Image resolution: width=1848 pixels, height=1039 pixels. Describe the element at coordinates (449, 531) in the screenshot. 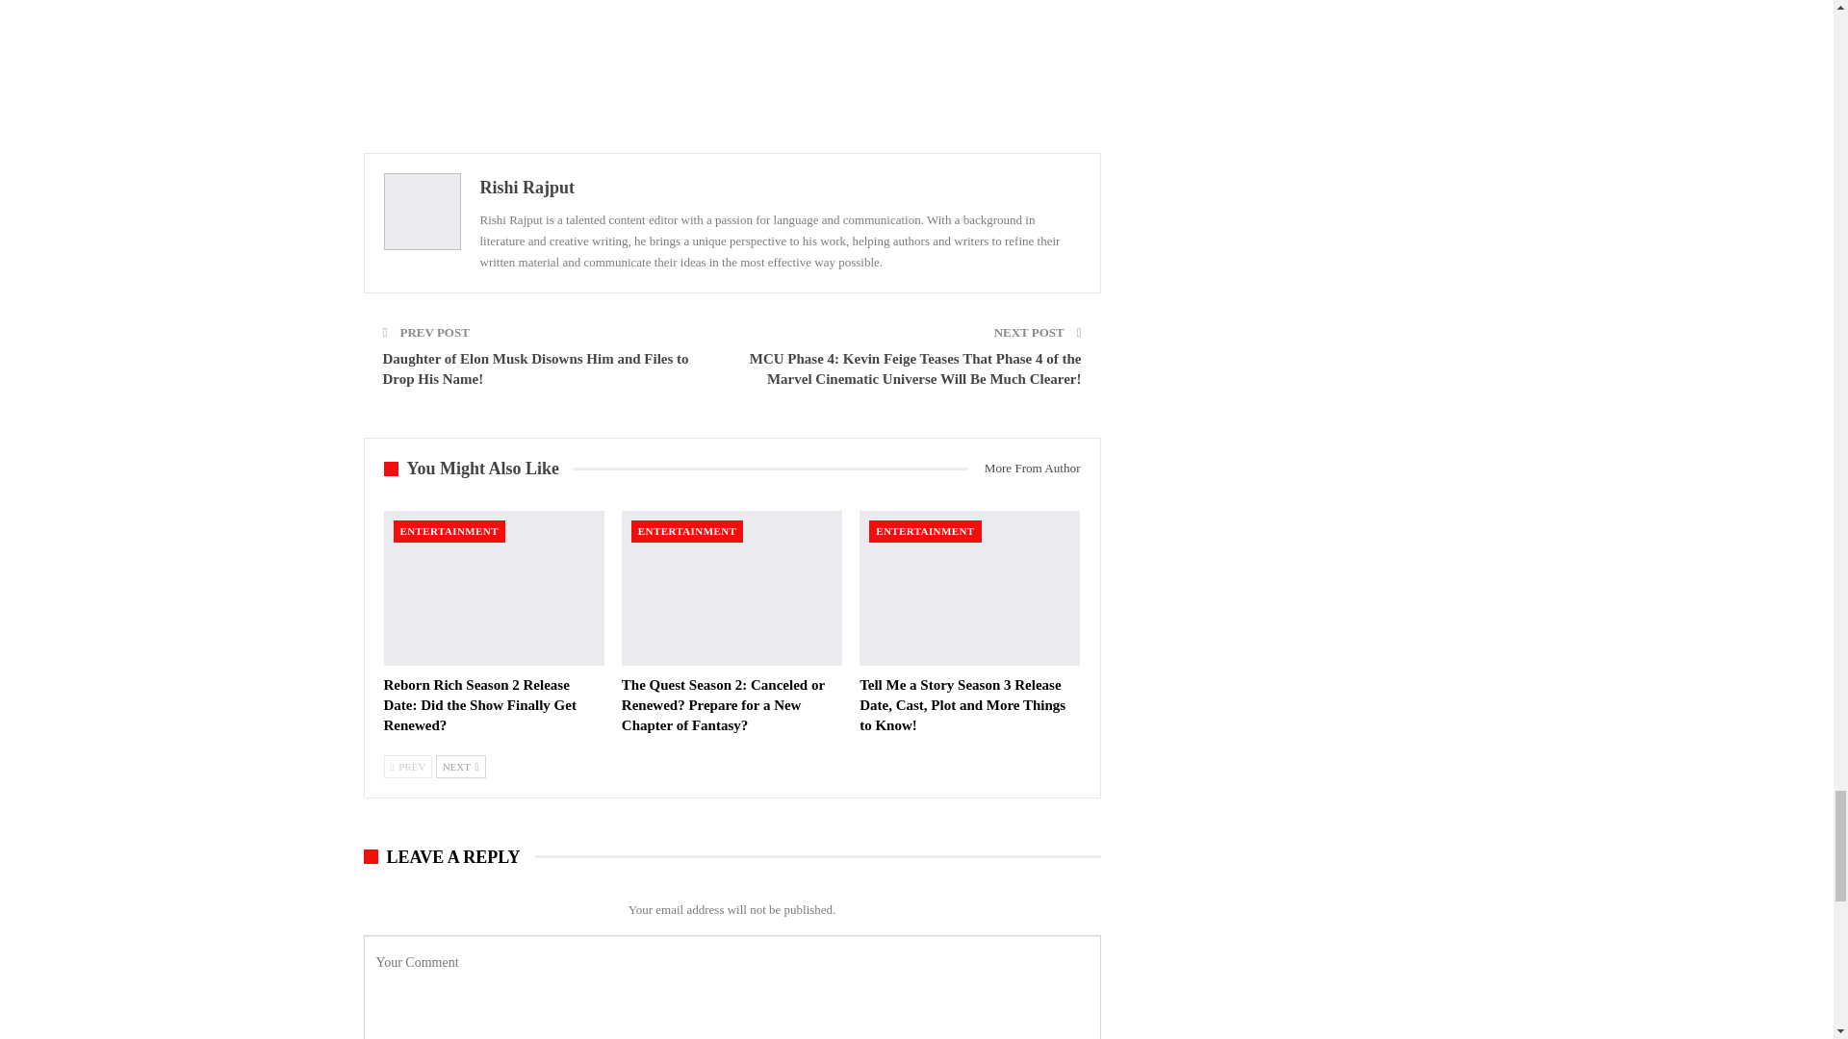

I see `ENTERTAINMENT` at that location.